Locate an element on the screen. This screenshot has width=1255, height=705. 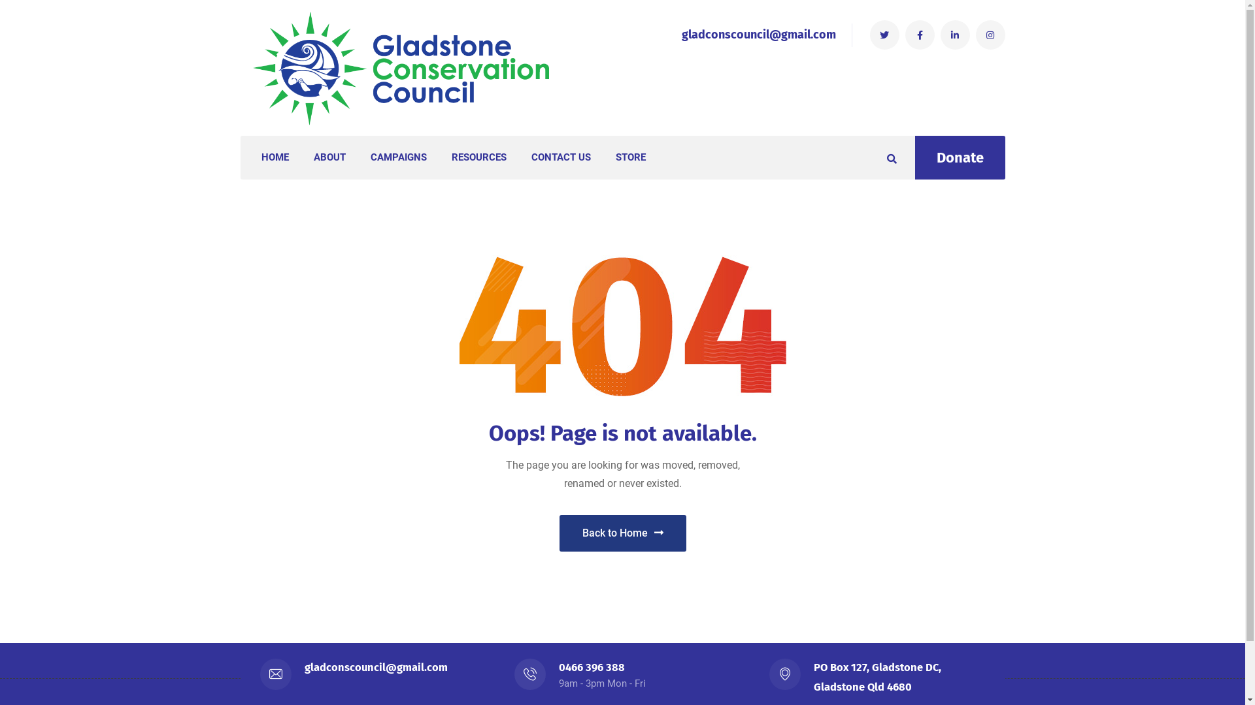
ABOUT is located at coordinates (329, 158).